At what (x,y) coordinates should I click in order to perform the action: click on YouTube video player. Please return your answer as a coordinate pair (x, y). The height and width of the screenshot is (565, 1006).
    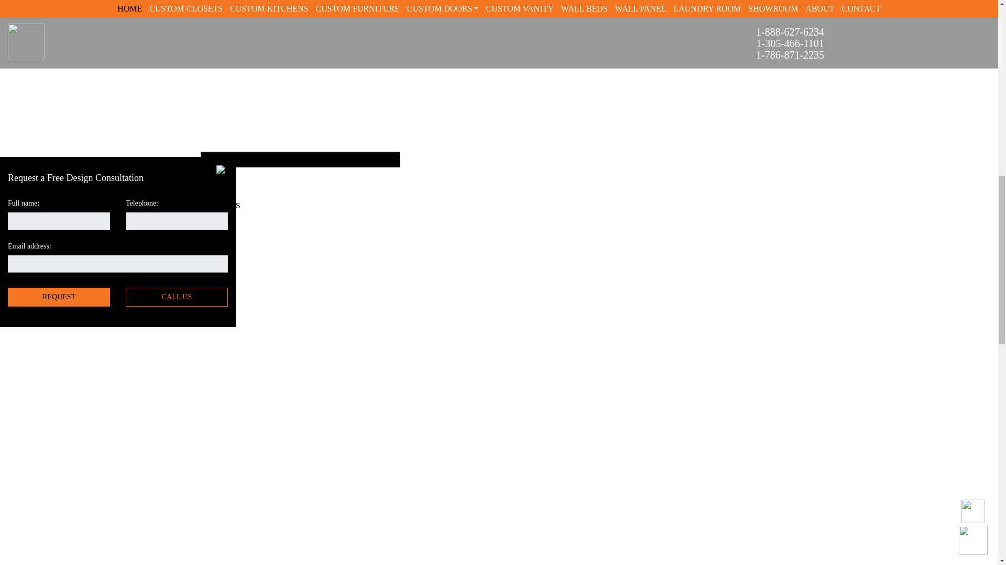
    Looking at the image, I should click on (648, 301).